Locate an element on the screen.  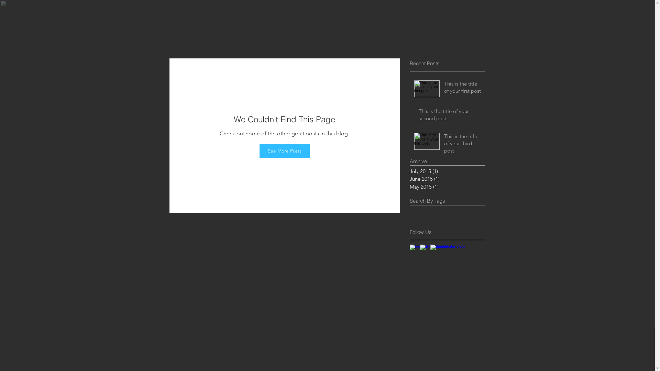
See More Posts is located at coordinates (284, 151).